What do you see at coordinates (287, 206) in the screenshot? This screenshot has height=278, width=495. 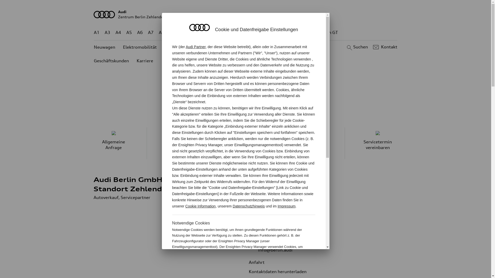 I see `Impressum` at bounding box center [287, 206].